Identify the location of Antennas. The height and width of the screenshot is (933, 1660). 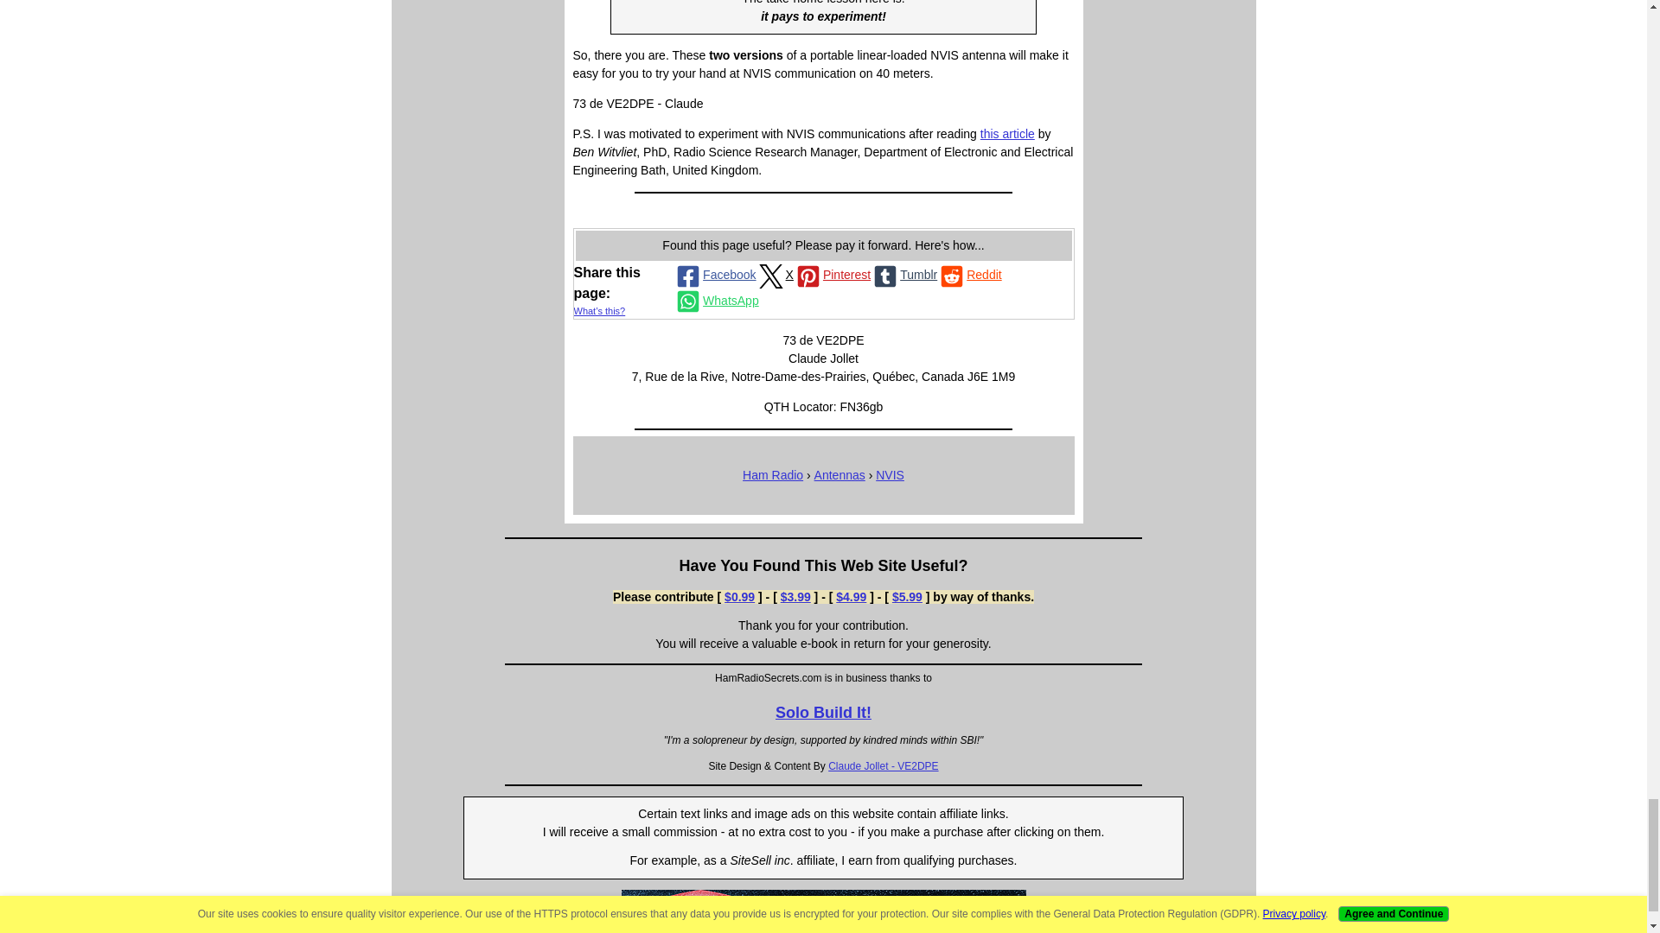
(840, 475).